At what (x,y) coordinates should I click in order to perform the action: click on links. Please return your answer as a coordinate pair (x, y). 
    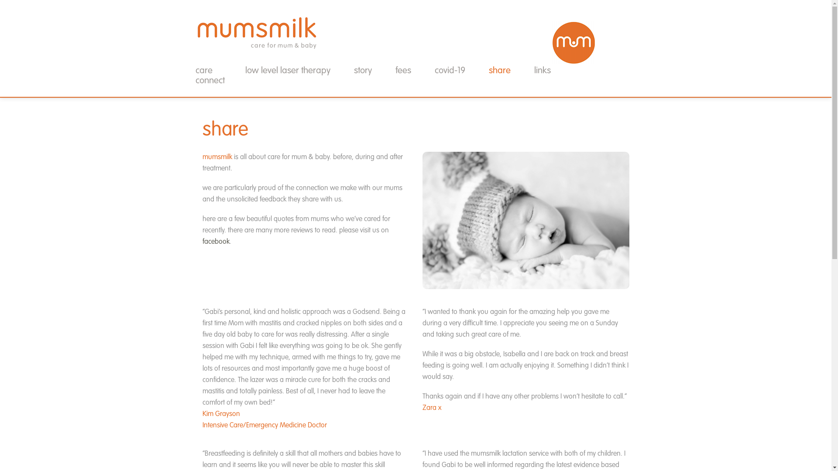
    Looking at the image, I should click on (542, 71).